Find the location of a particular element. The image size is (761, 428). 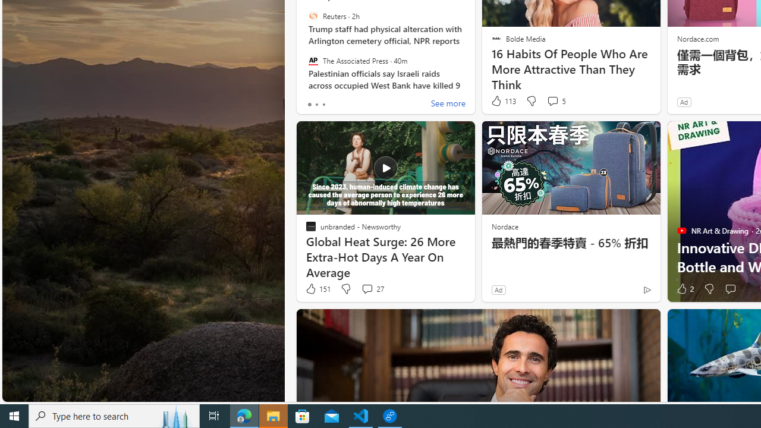

View comments 5 Comment is located at coordinates (556, 101).